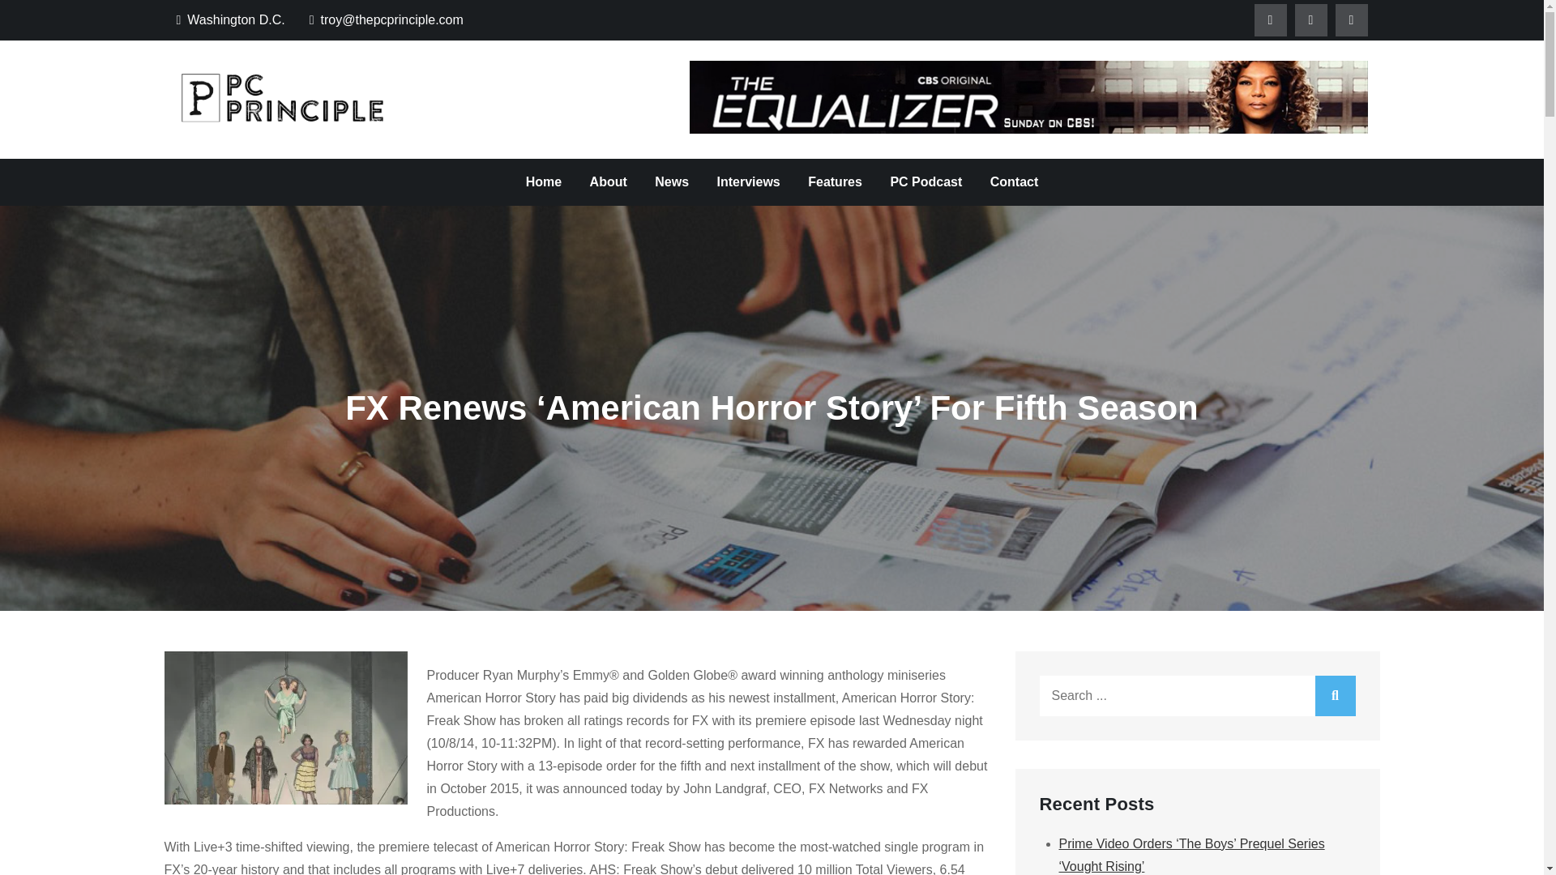 The image size is (1556, 875). What do you see at coordinates (925, 181) in the screenshot?
I see `PC Podcast` at bounding box center [925, 181].